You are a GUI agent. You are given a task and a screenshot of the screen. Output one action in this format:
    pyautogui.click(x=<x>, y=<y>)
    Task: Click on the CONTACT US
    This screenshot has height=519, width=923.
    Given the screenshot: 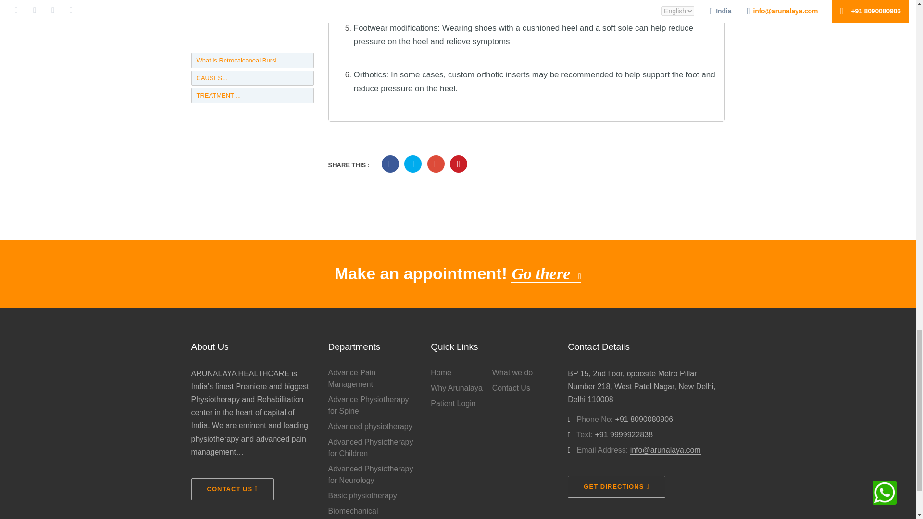 What is the action you would take?
    pyautogui.click(x=233, y=489)
    